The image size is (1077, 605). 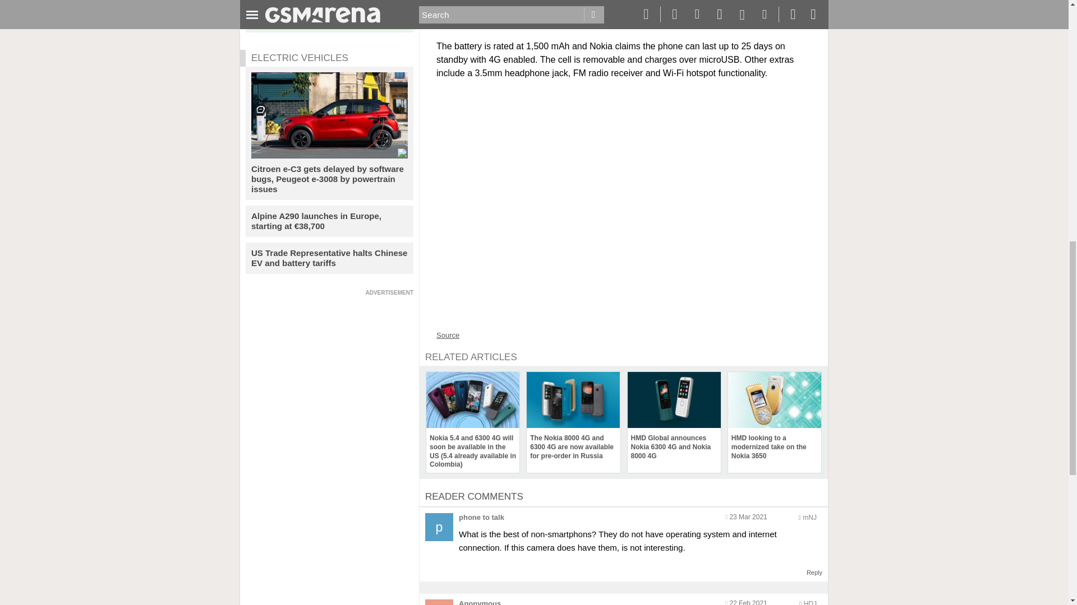 I want to click on Encoded anonymized location, so click(x=809, y=517).